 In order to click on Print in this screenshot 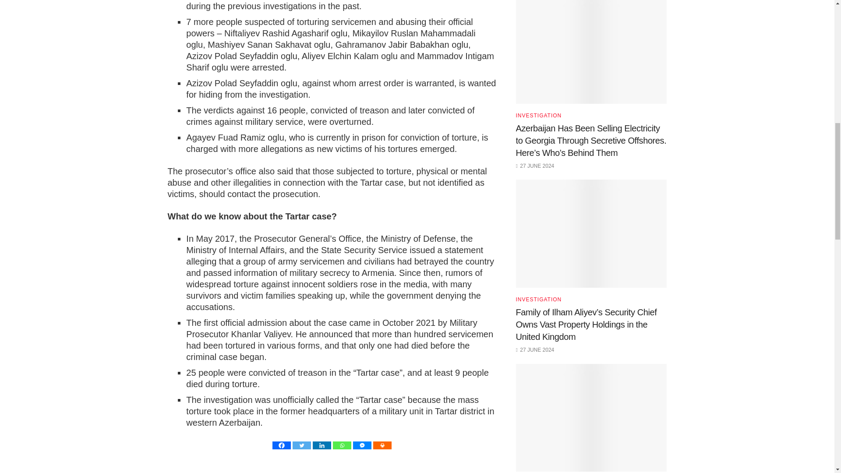, I will do `click(382, 445)`.